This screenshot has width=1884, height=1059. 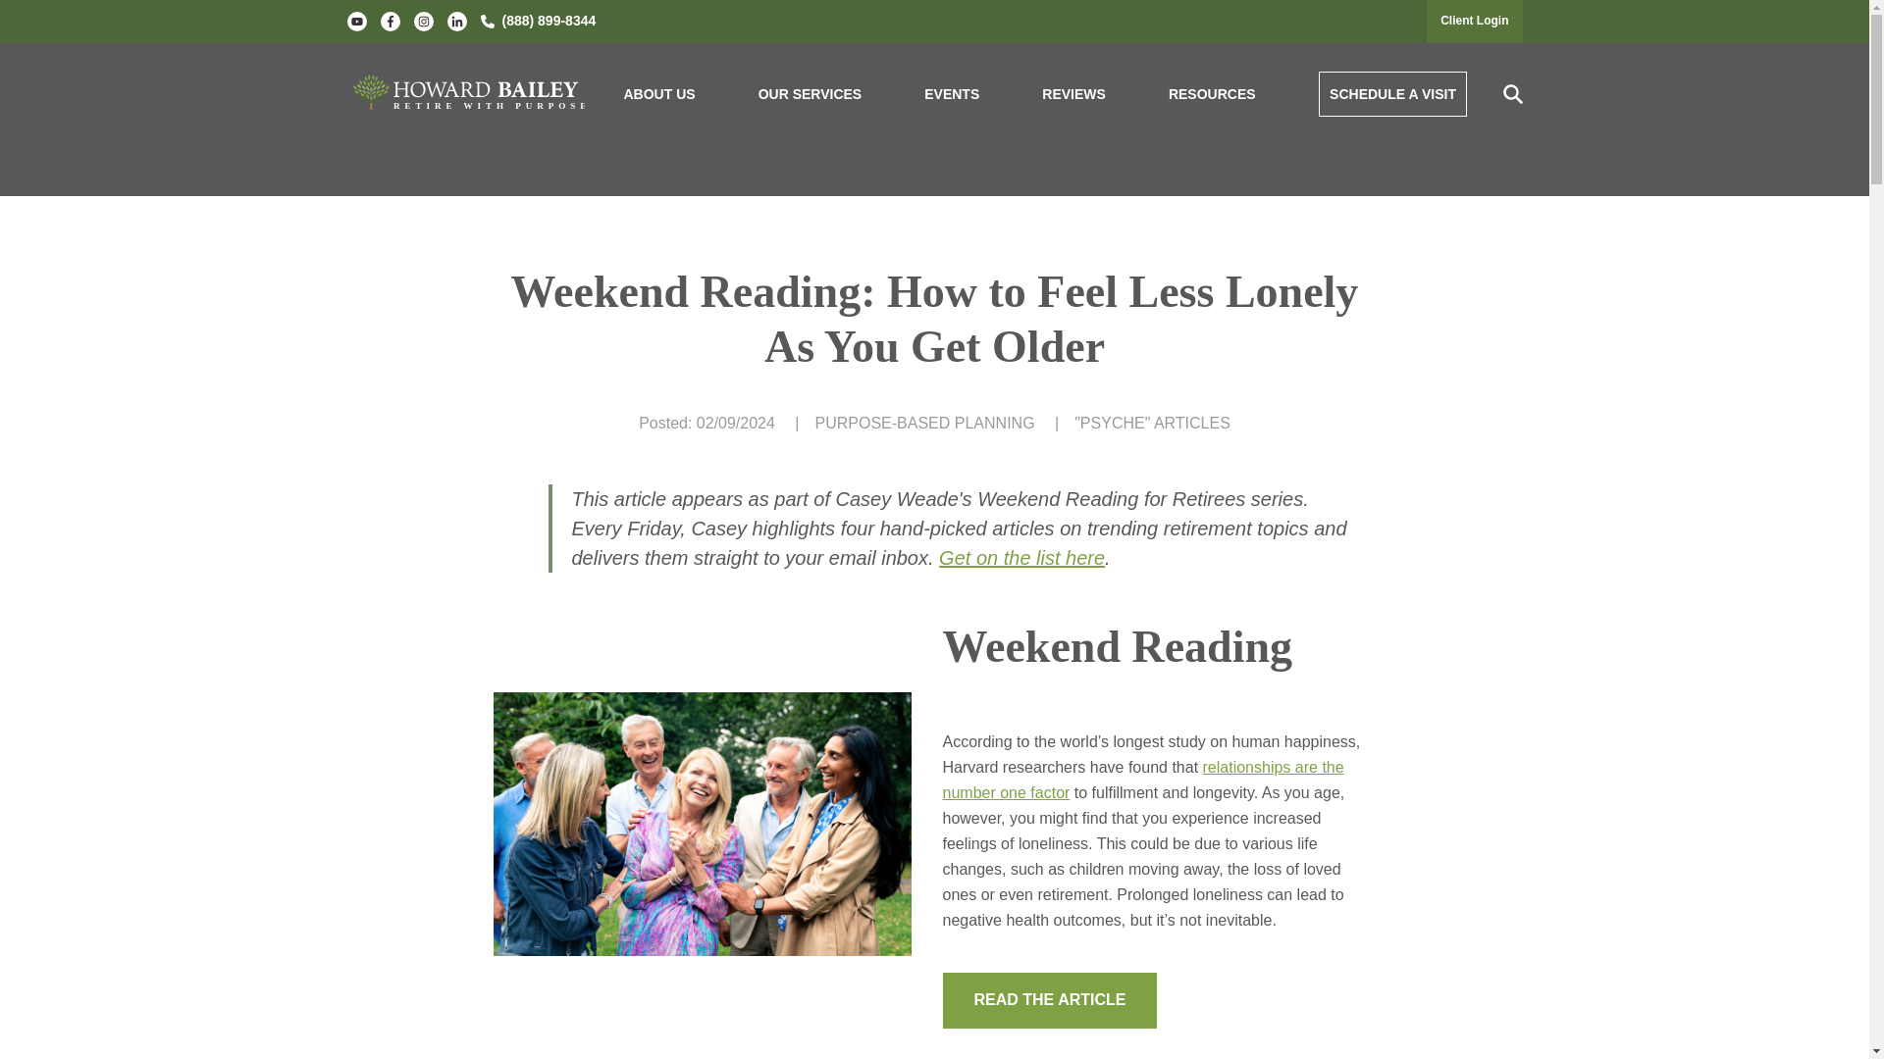 What do you see at coordinates (659, 94) in the screenshot?
I see `ABOUT US` at bounding box center [659, 94].